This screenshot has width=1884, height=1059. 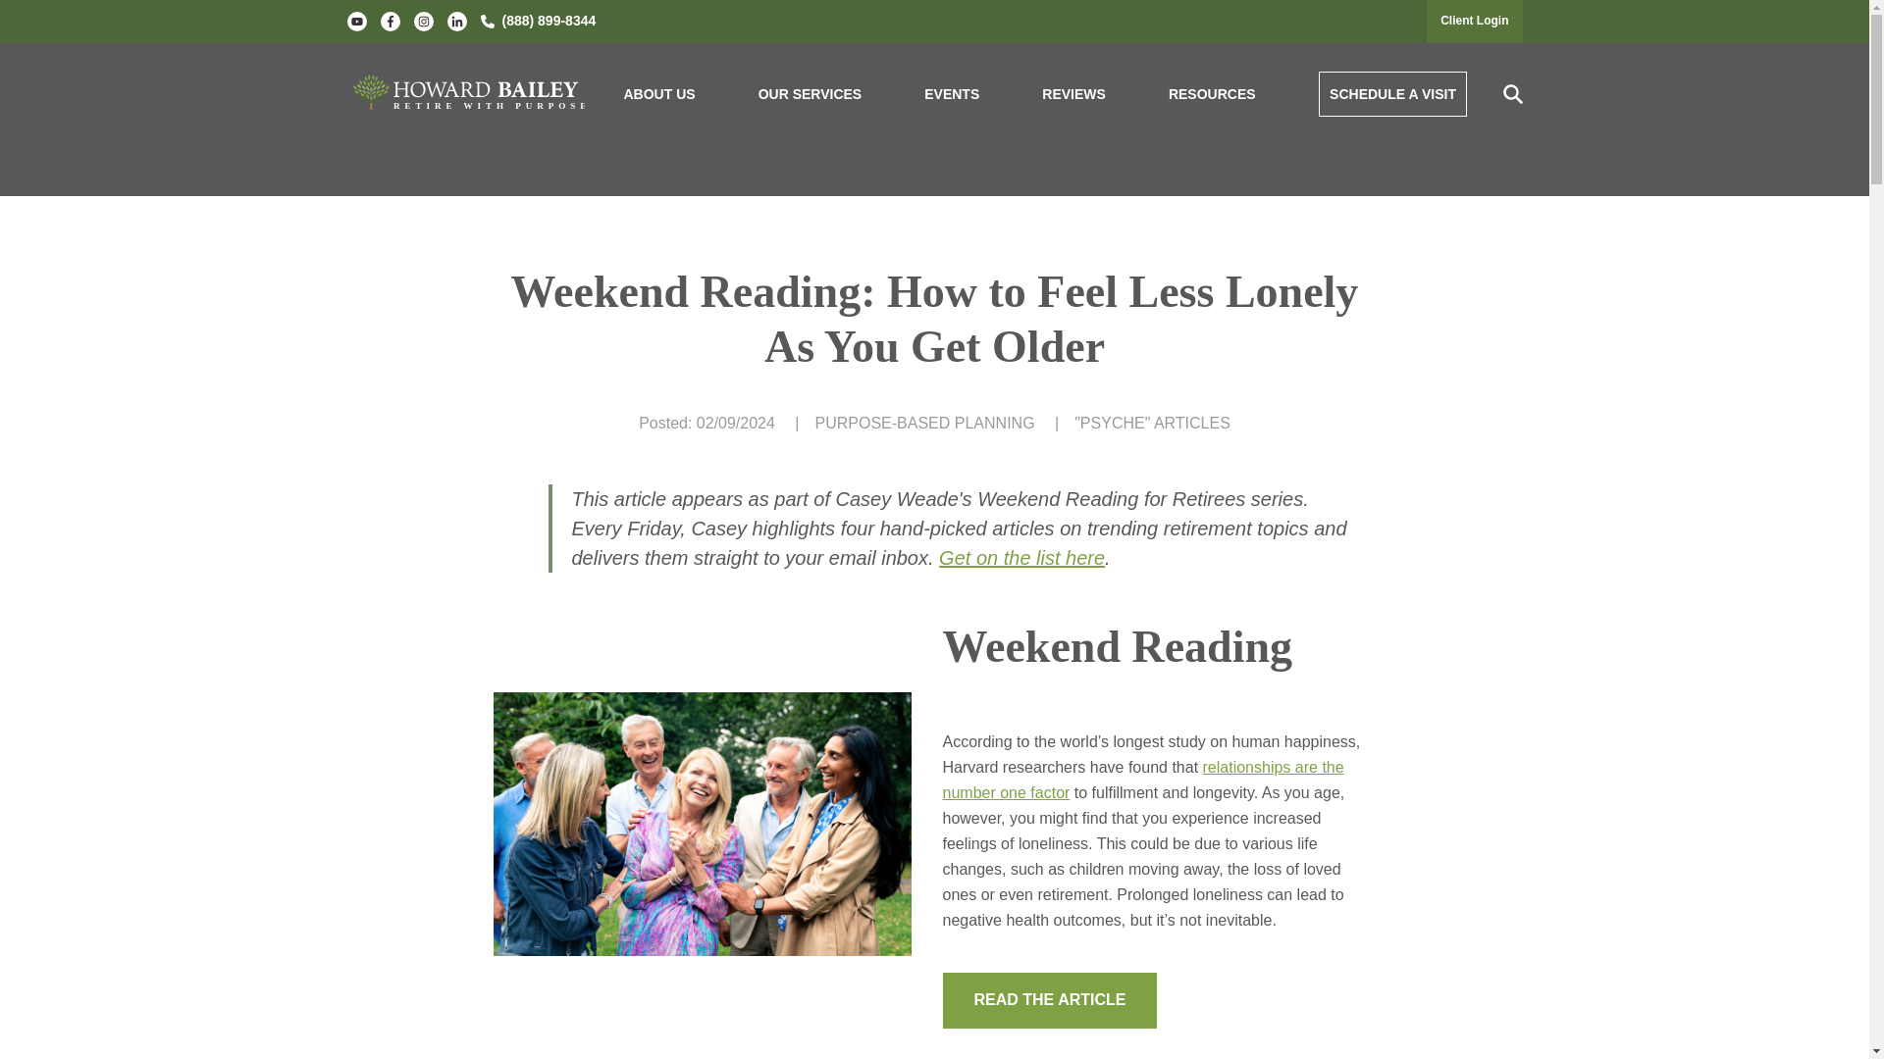 What do you see at coordinates (659, 94) in the screenshot?
I see `ABOUT US` at bounding box center [659, 94].